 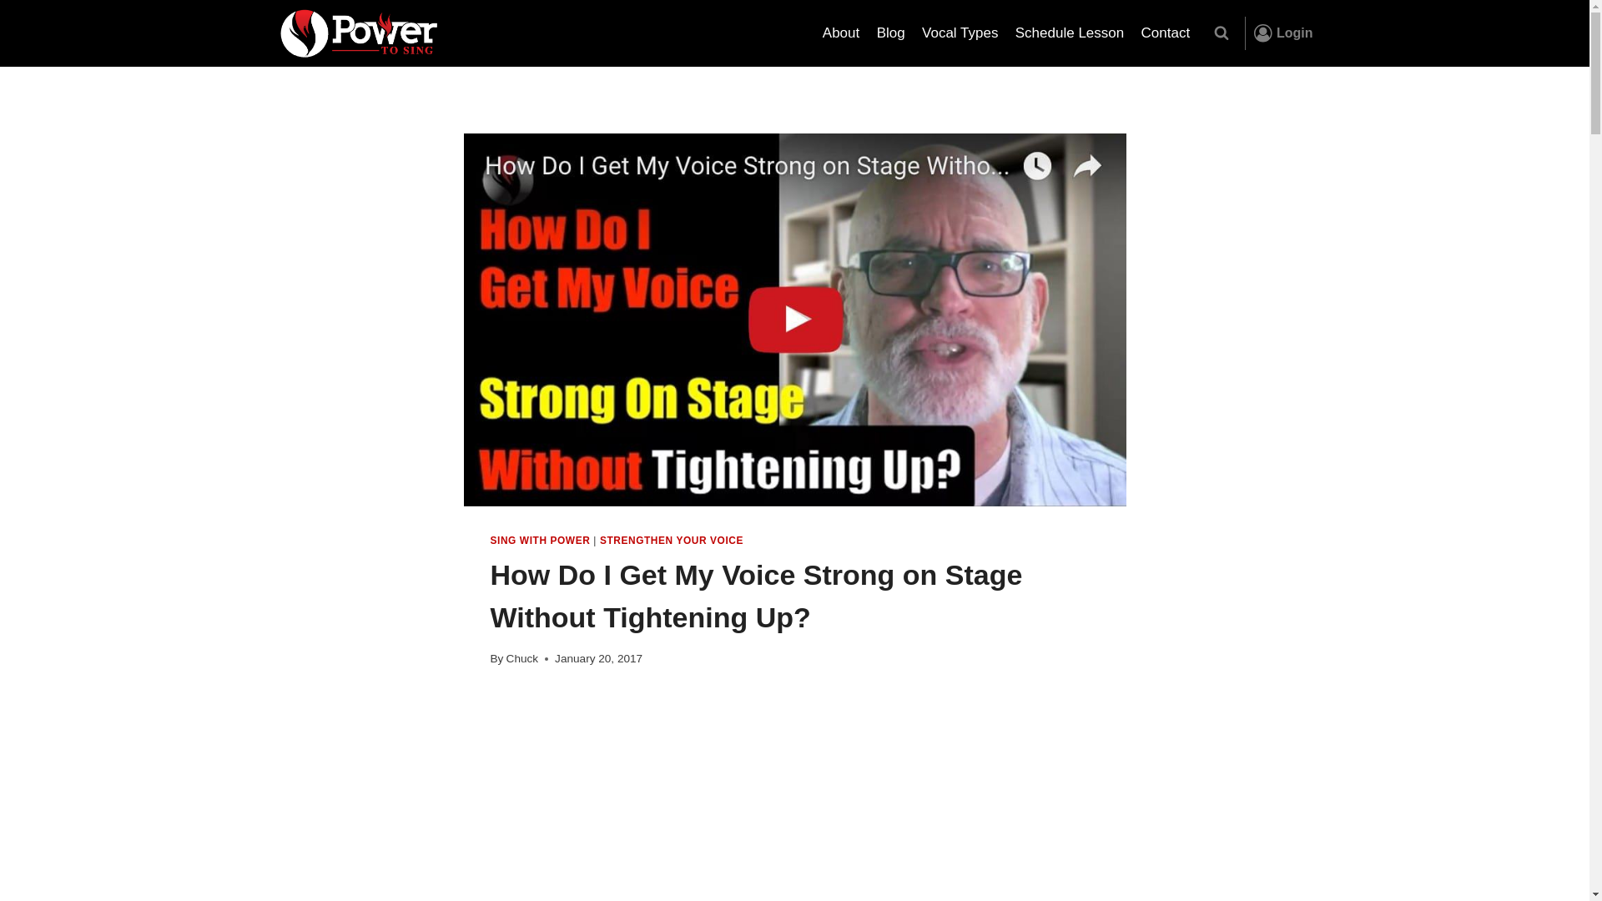 I want to click on Login, so click(x=1283, y=33).